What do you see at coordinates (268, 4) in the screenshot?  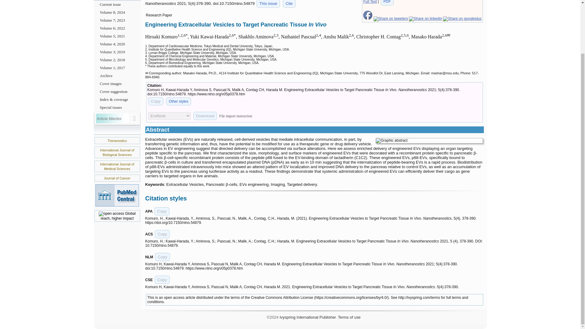 I see `This issue` at bounding box center [268, 4].